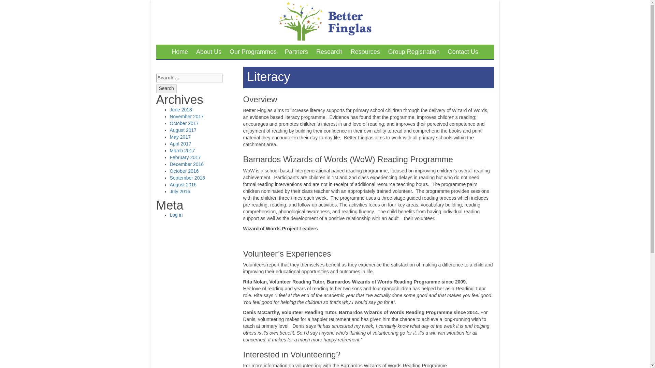 The width and height of the screenshot is (655, 368). What do you see at coordinates (208, 52) in the screenshot?
I see `About Us` at bounding box center [208, 52].